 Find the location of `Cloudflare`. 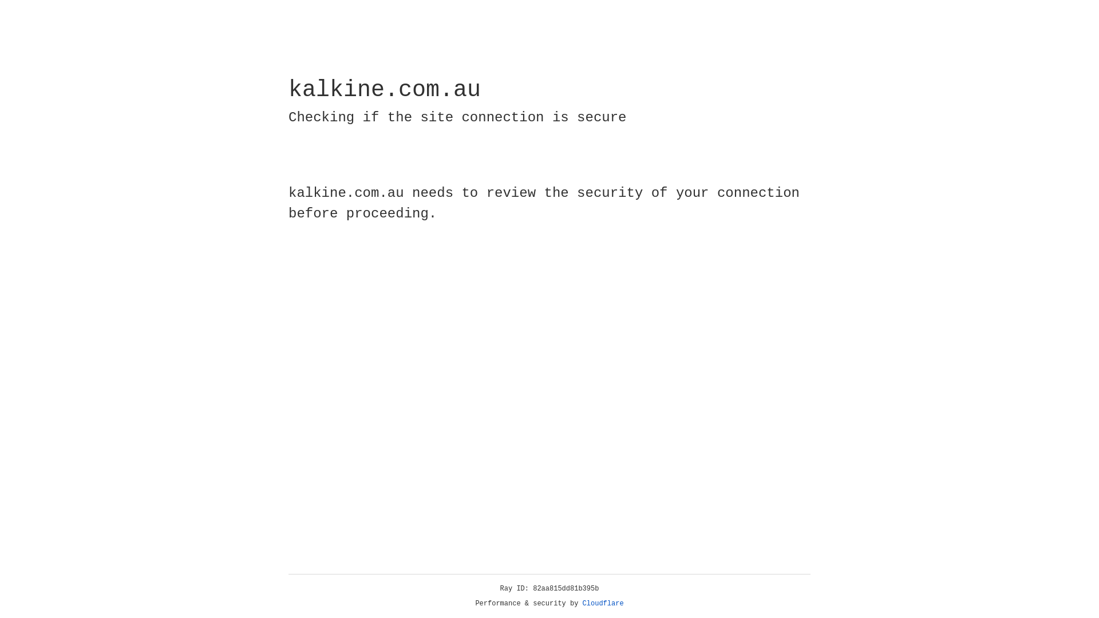

Cloudflare is located at coordinates (603, 604).